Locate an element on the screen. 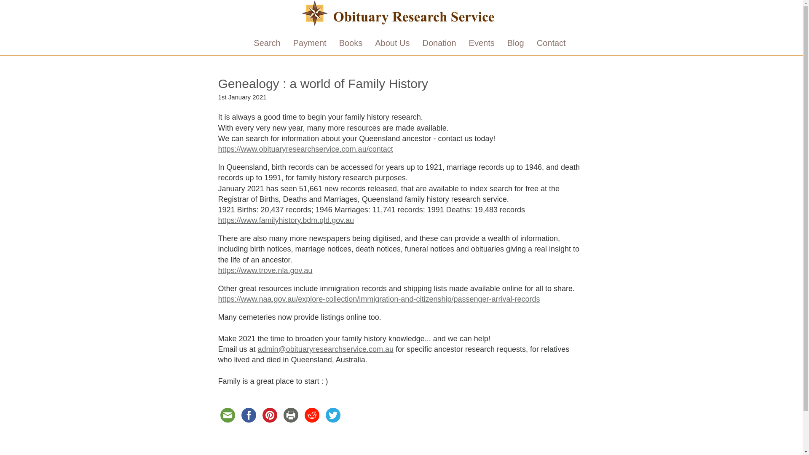  About Us is located at coordinates (392, 43).